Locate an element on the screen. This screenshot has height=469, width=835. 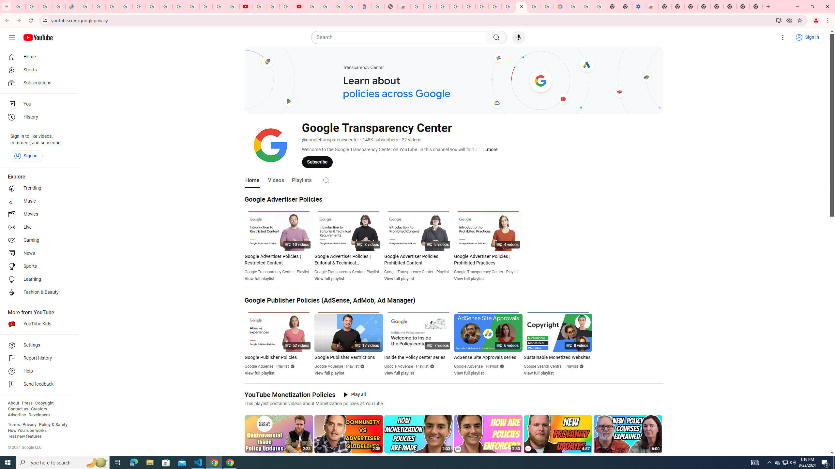
Install YouTube is located at coordinates (779, 20).